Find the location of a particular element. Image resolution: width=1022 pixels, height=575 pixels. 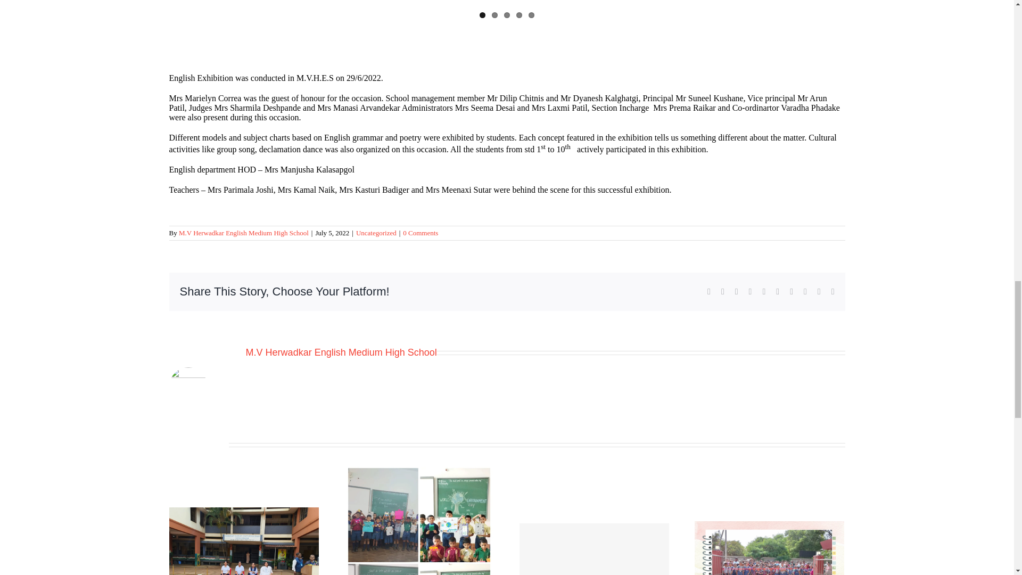

3 is located at coordinates (507, 14).